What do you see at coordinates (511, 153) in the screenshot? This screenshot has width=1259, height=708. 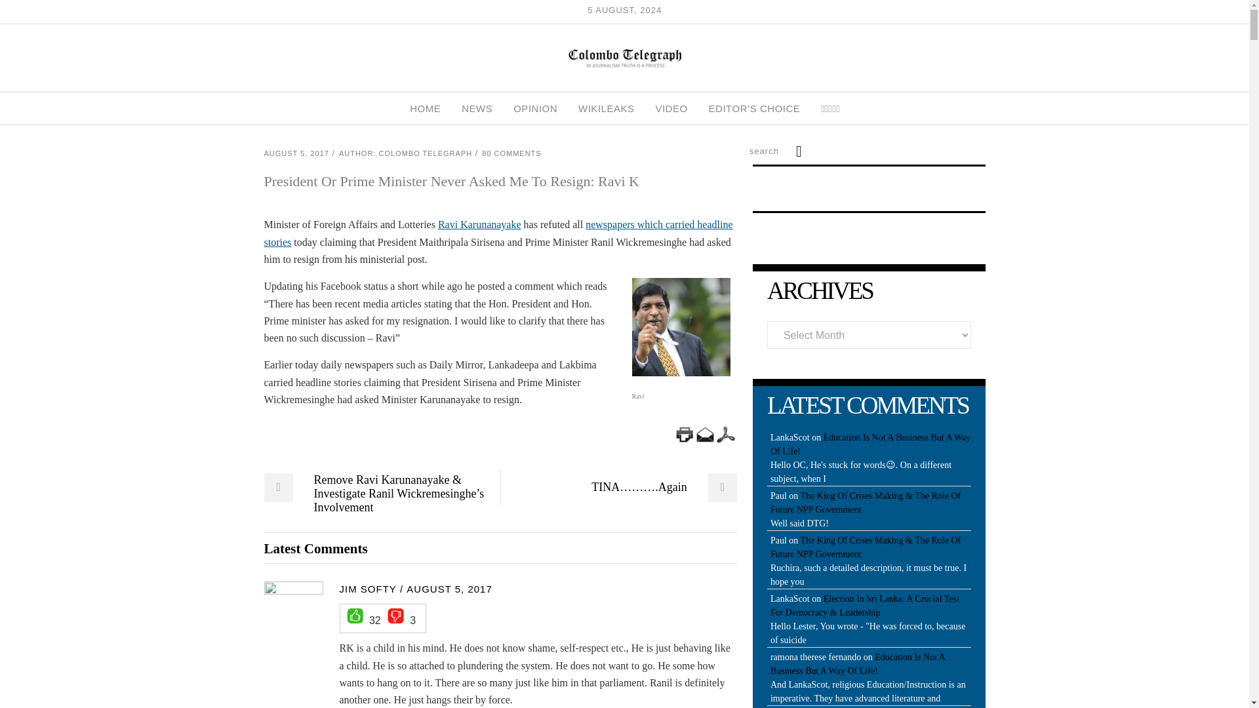 I see `80 COMMENTS` at bounding box center [511, 153].